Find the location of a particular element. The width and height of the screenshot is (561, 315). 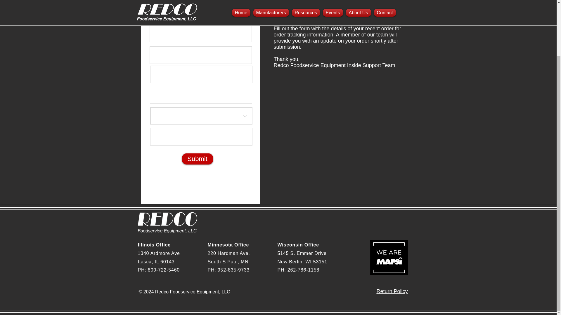

Submit is located at coordinates (197, 159).